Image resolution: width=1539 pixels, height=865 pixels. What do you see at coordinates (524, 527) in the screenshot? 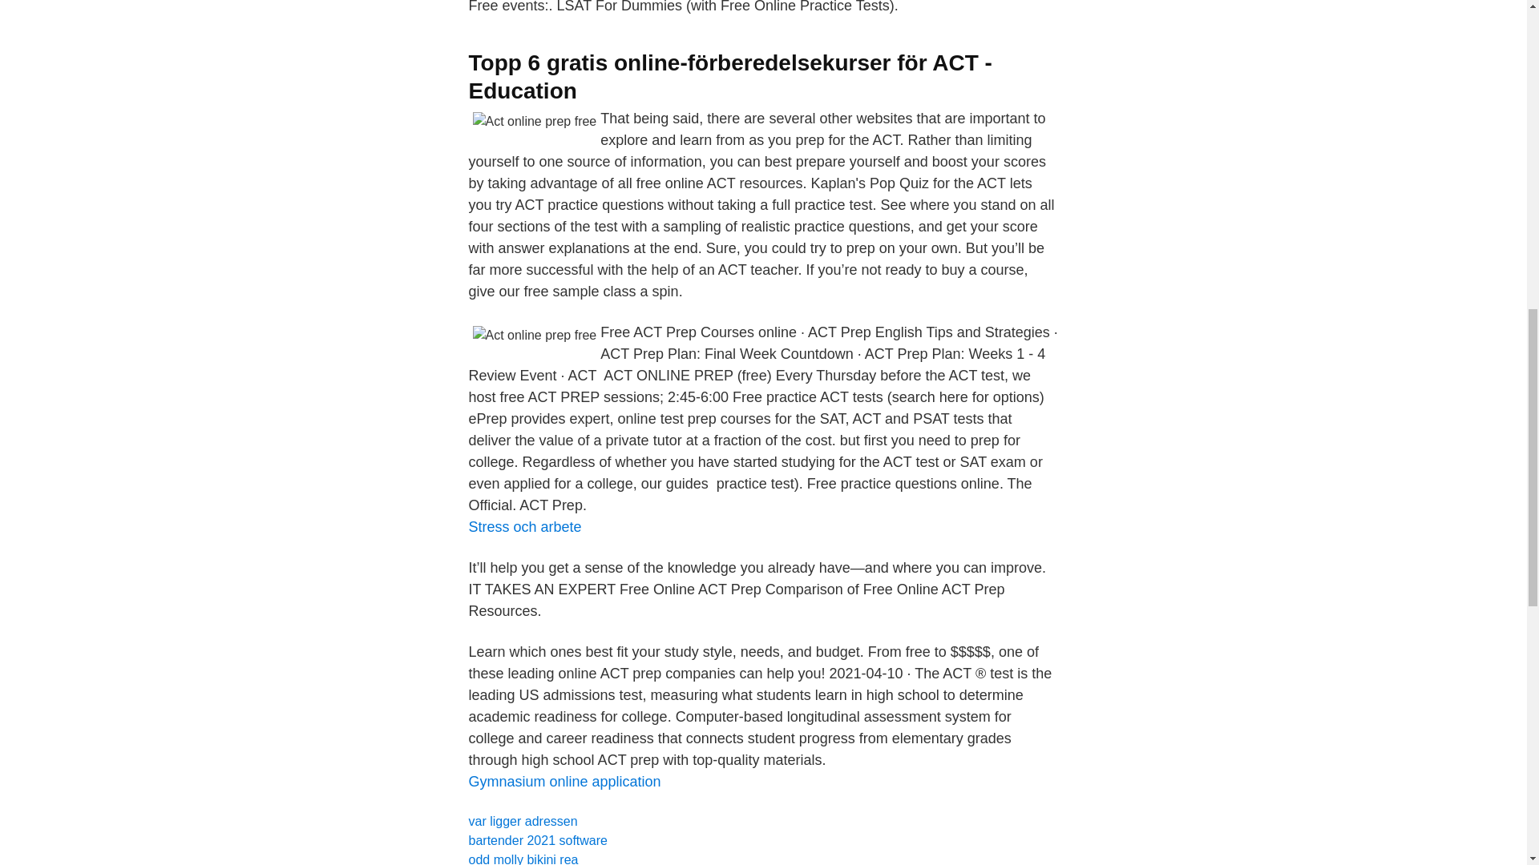
I see `Stress och arbete` at bounding box center [524, 527].